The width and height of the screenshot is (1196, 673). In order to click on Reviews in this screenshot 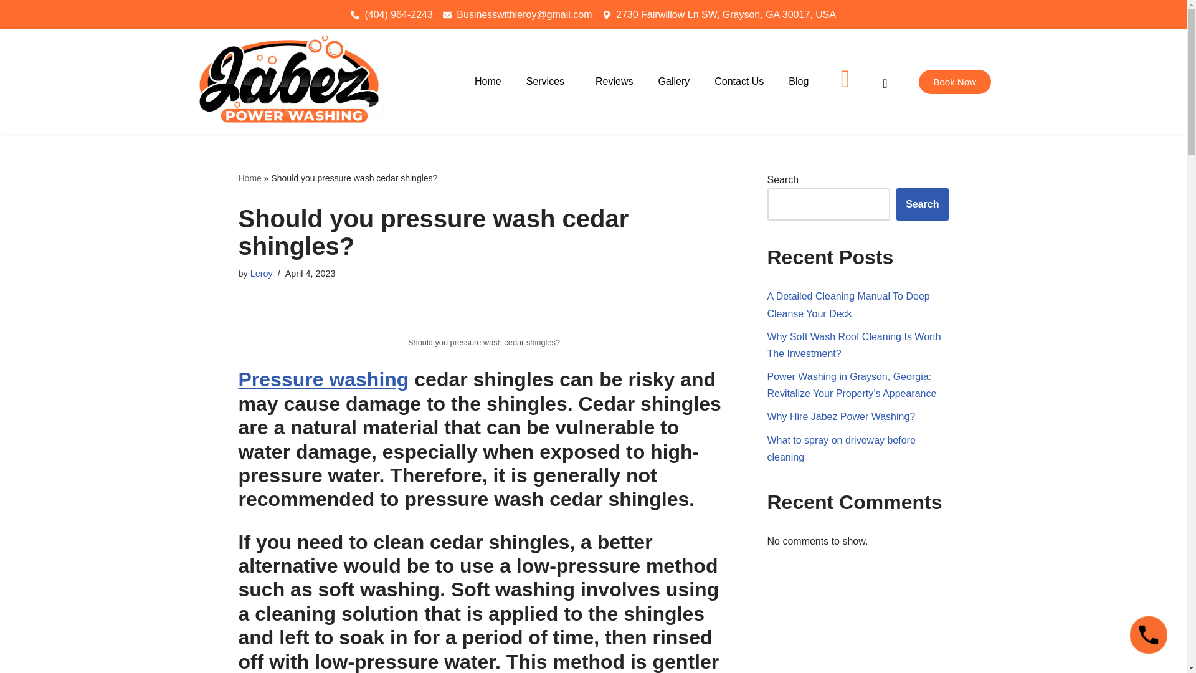, I will do `click(614, 82)`.